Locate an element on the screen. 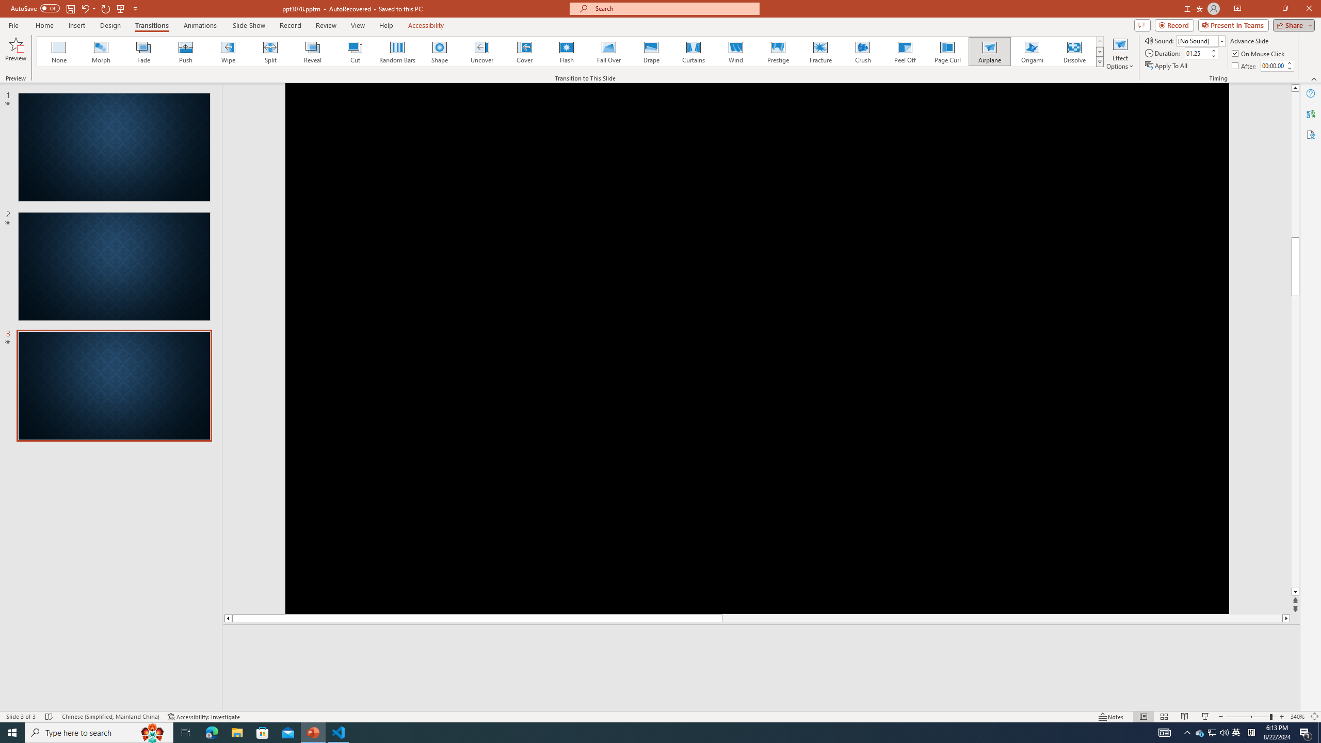  Dissolve is located at coordinates (1074, 52).